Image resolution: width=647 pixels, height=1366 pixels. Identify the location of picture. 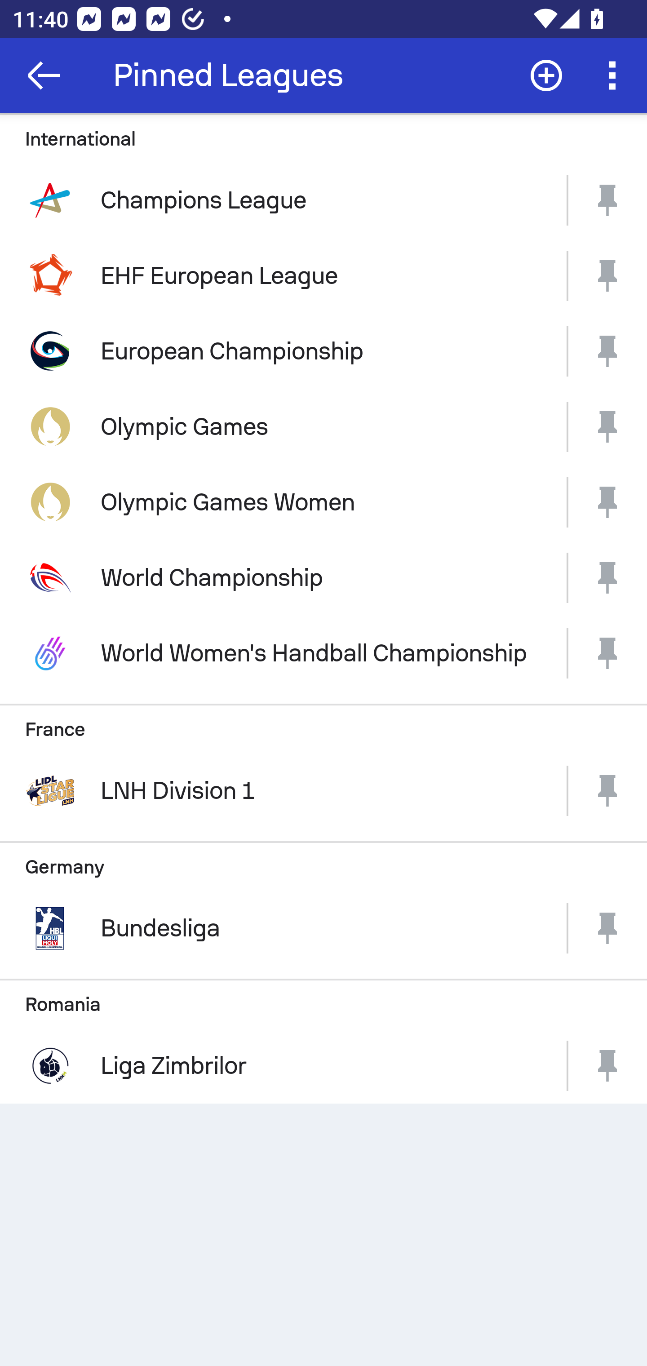
(607, 578).